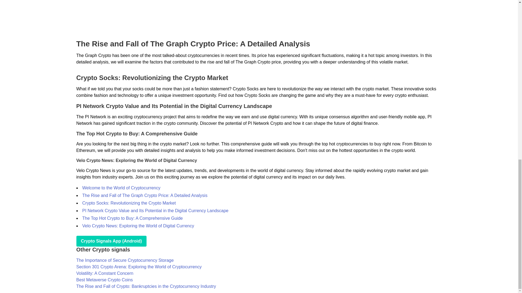 This screenshot has height=293, width=522. I want to click on The Importance of Secure Cryptocurrency Storage, so click(125, 260).